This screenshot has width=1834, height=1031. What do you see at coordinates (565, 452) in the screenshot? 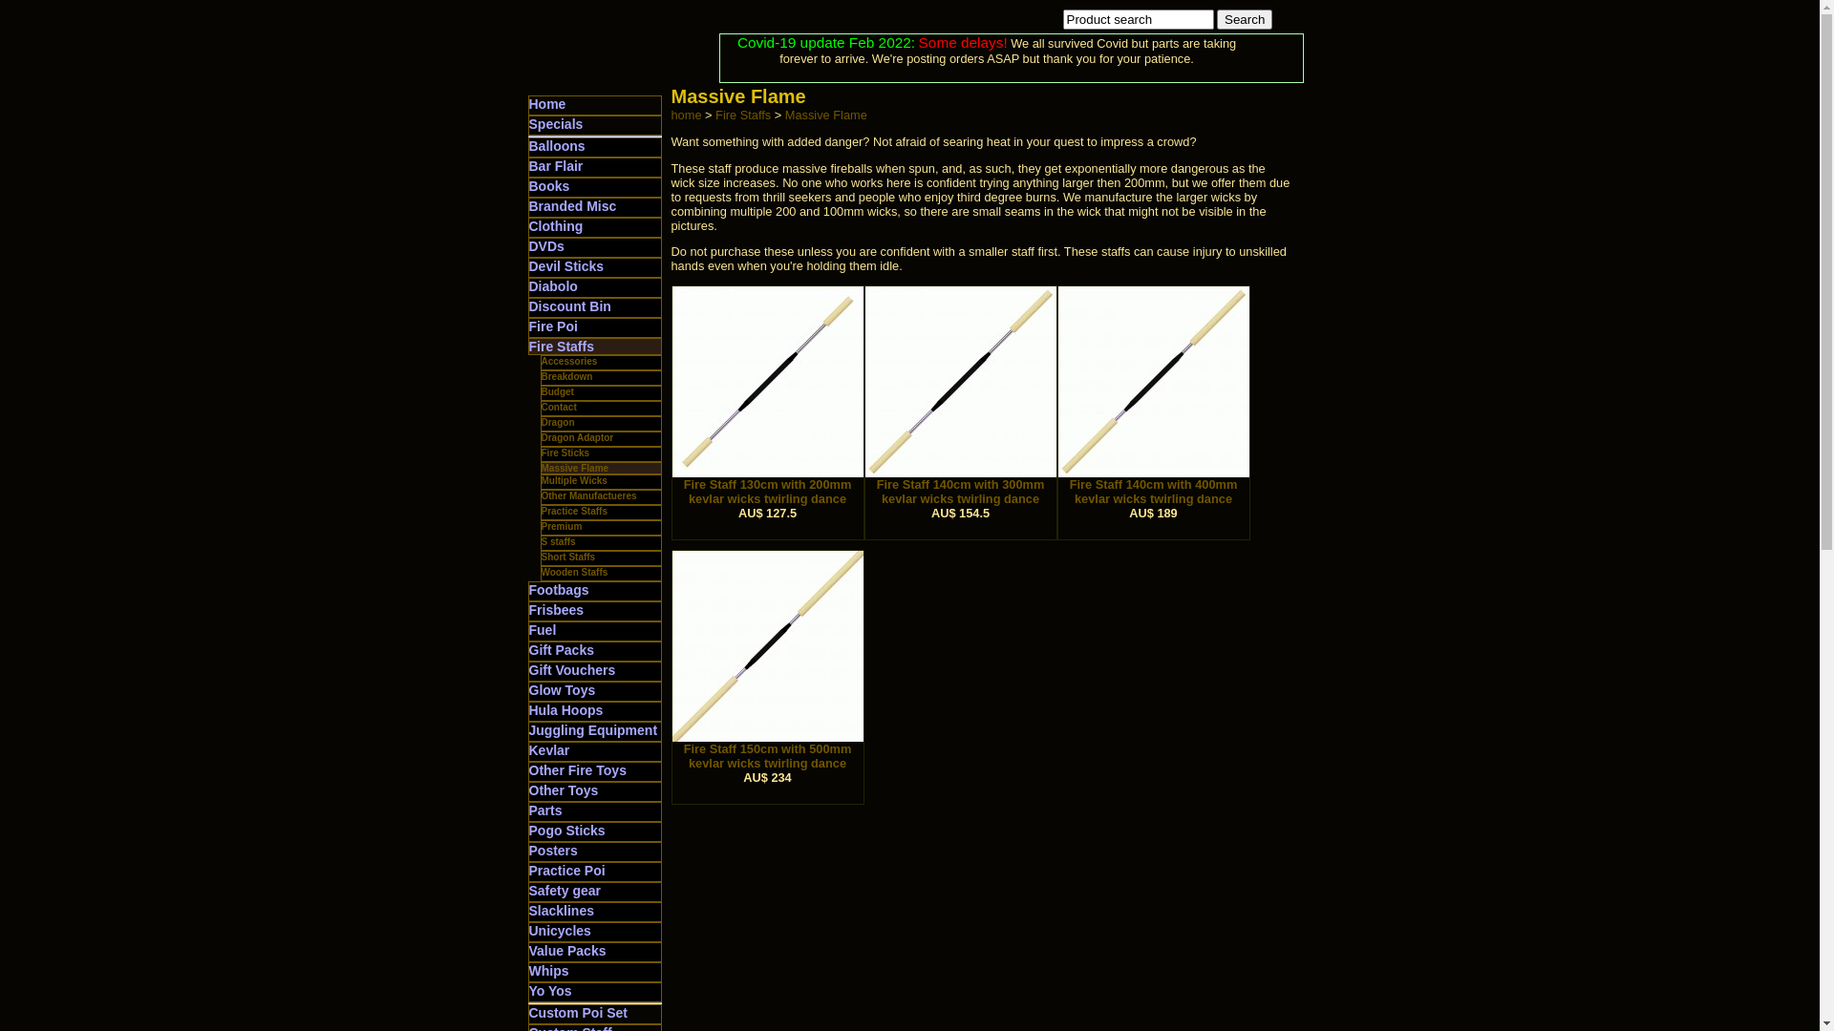
I see `Fire Sticks` at bounding box center [565, 452].